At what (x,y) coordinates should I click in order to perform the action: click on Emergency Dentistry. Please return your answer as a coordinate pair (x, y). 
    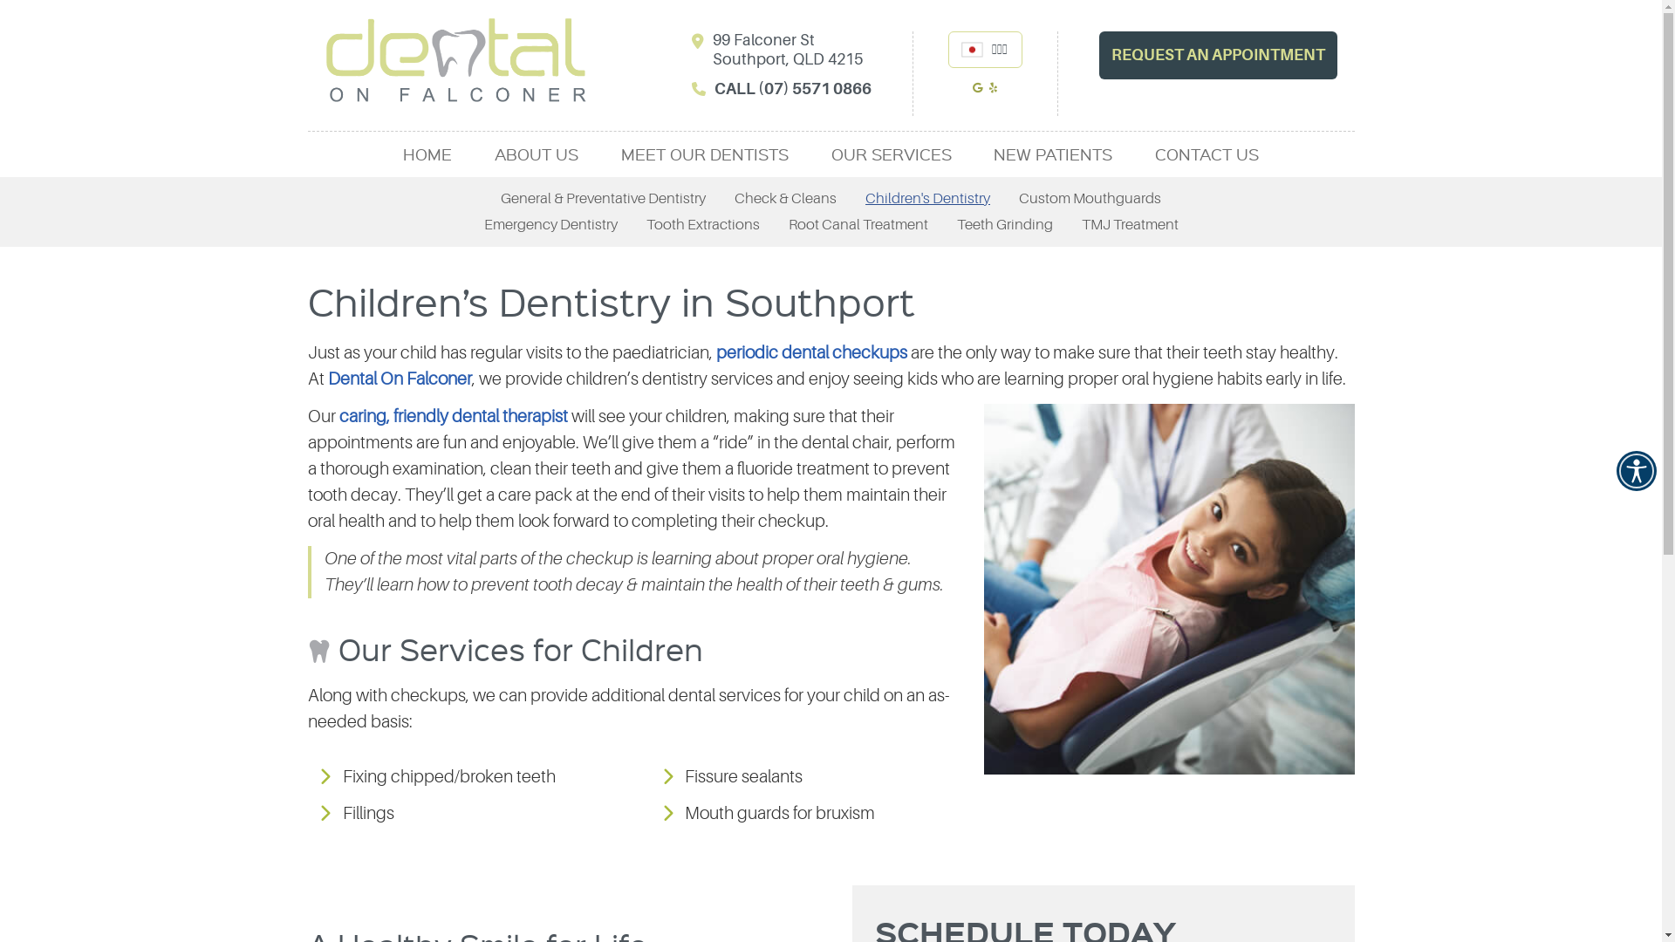
    Looking at the image, I should click on (551, 225).